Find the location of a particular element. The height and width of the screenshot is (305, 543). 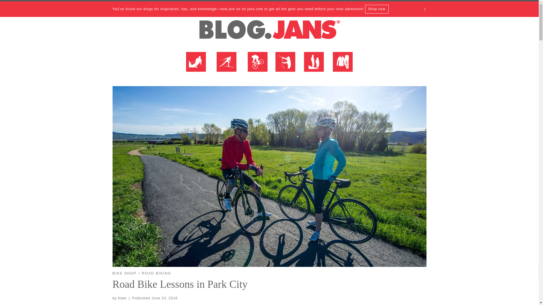

SKI SHOP is located at coordinates (196, 66).